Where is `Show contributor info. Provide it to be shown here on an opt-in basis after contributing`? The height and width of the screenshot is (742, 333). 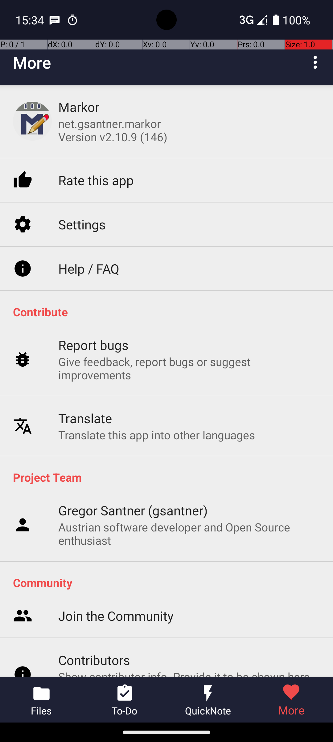
Show contributor info. Provide it to be shown here on an opt-in basis after contributing is located at coordinates (189, 657).